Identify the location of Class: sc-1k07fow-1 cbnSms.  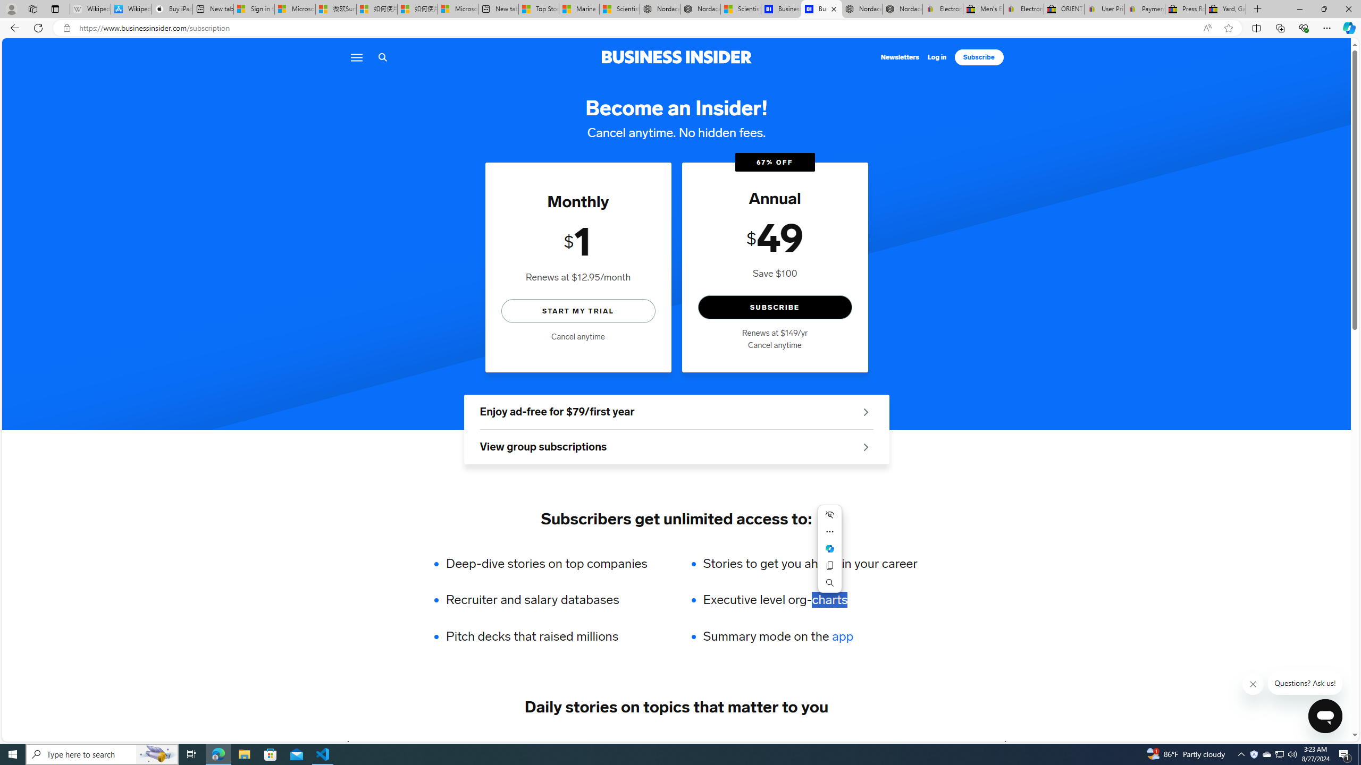
(1325, 716).